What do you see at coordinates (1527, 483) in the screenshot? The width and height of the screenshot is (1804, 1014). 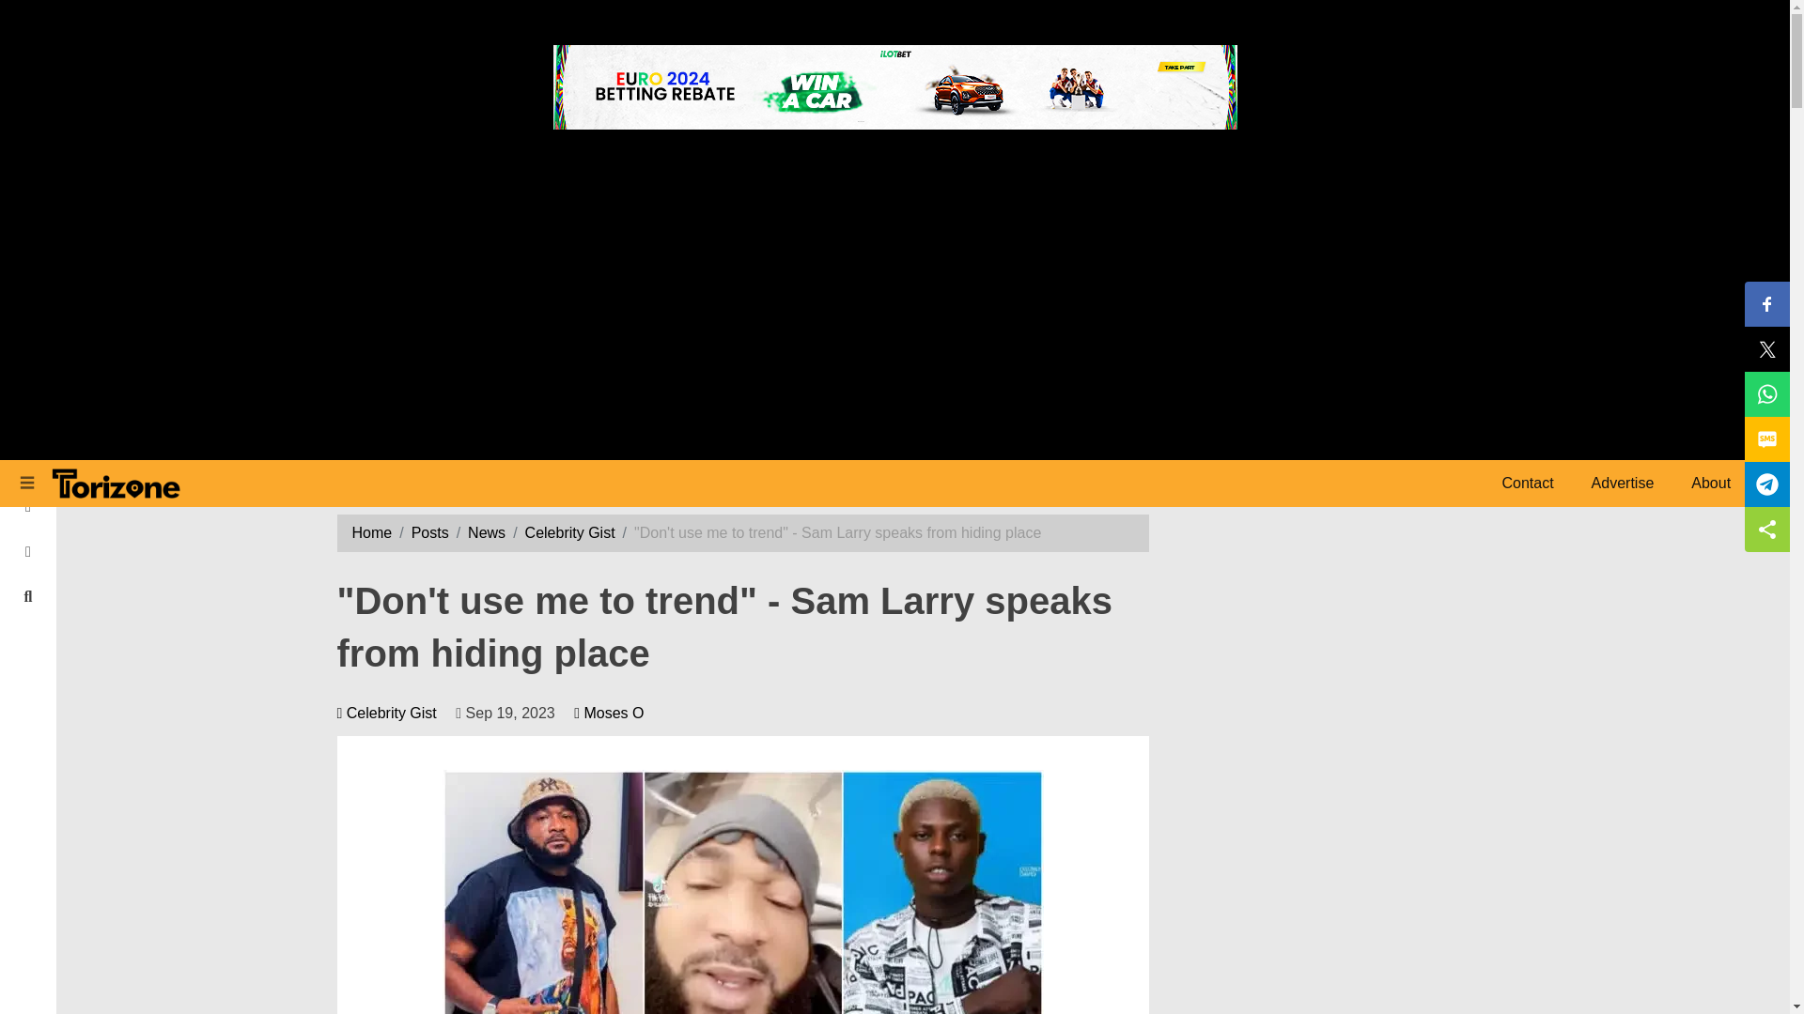 I see `Contact` at bounding box center [1527, 483].